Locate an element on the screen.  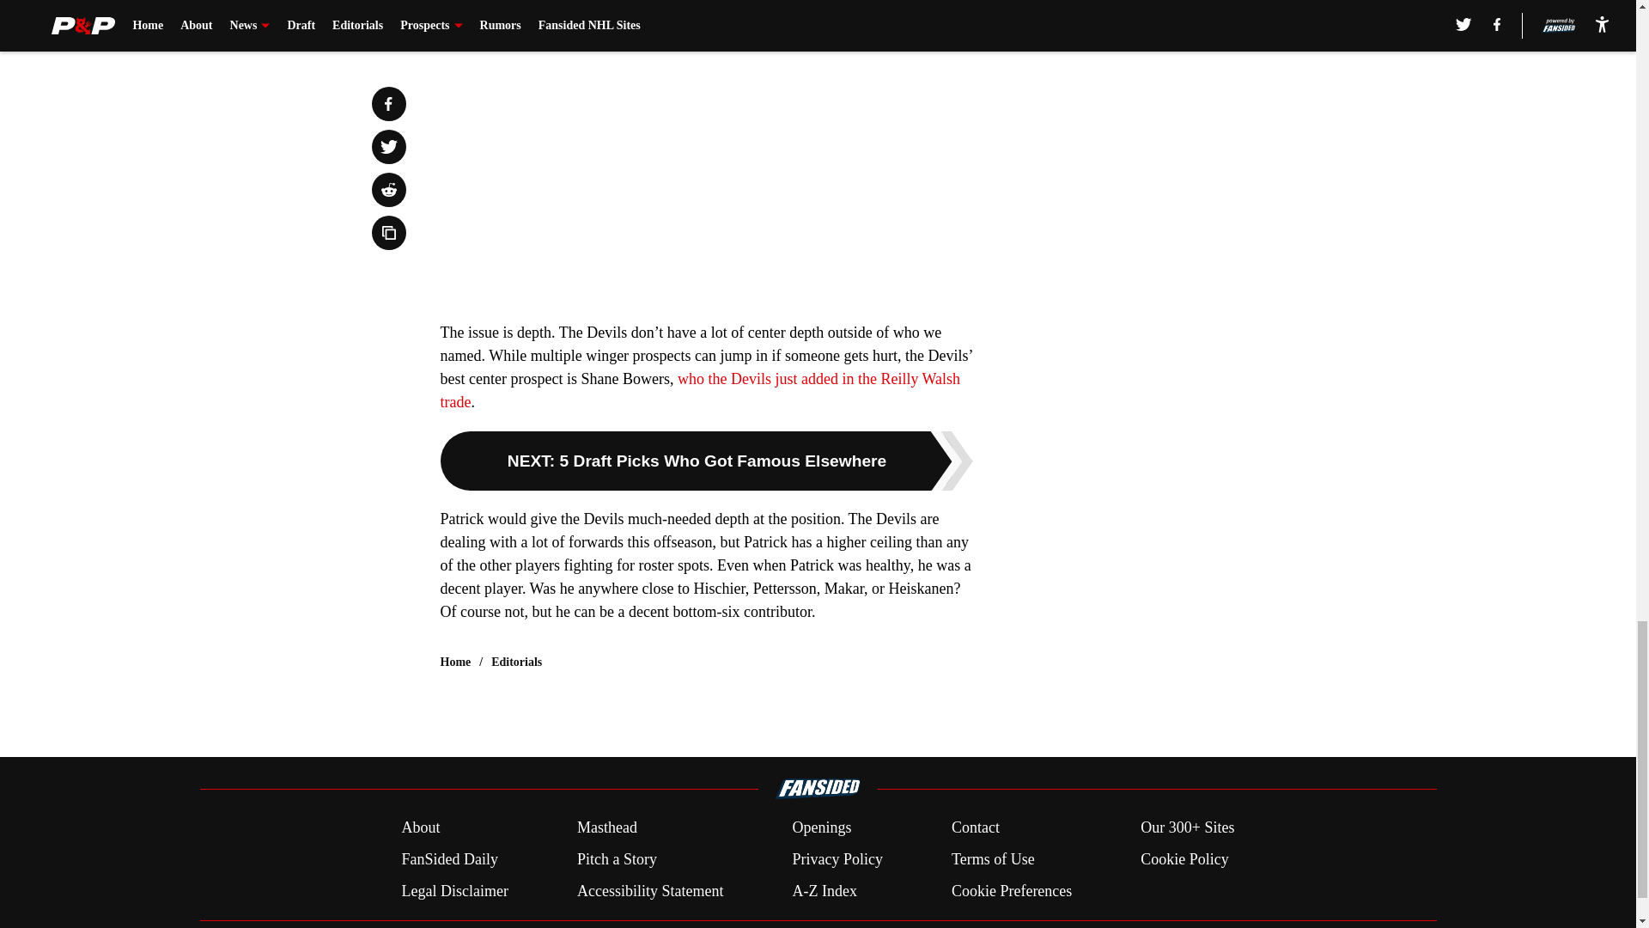
Contact is located at coordinates (975, 828).